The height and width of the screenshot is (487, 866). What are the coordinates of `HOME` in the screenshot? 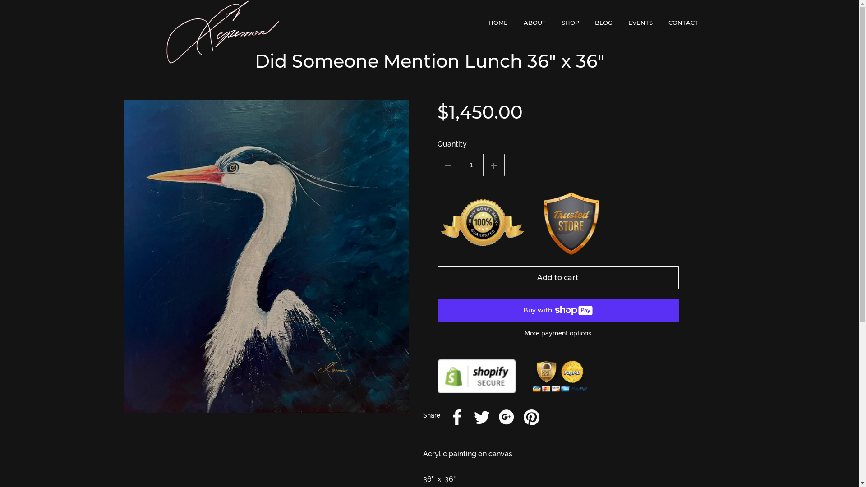 It's located at (499, 23).